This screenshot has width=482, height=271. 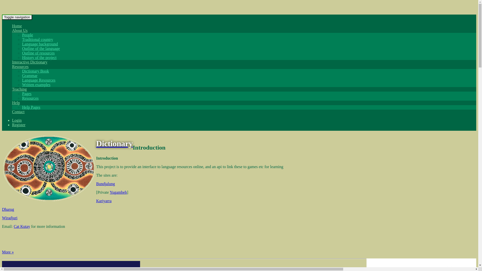 I want to click on Dictionary, so click(x=114, y=144).